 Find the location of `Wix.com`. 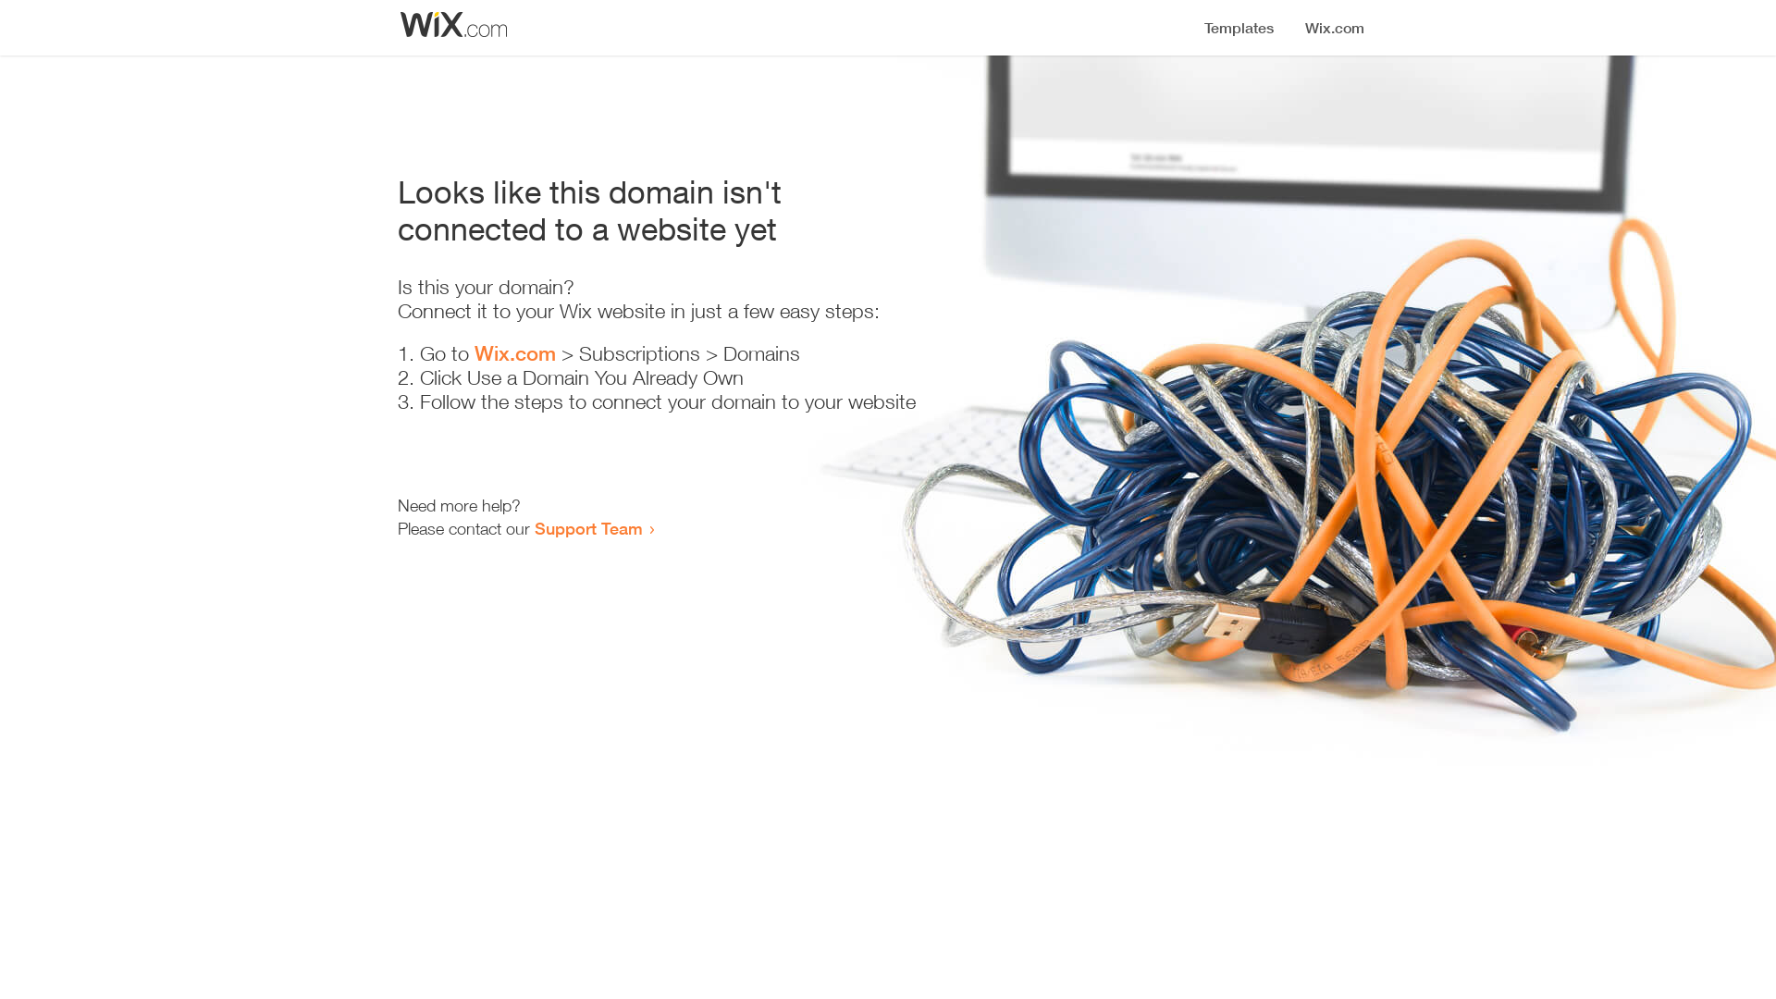

Wix.com is located at coordinates (515, 353).